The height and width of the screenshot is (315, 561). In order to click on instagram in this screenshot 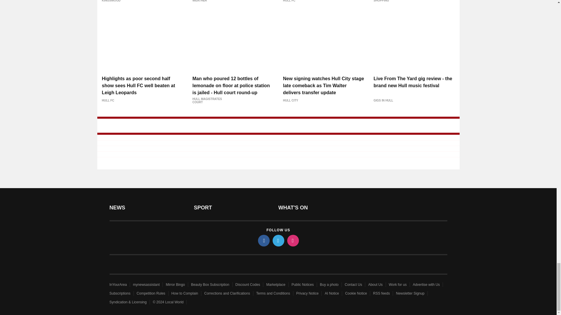, I will do `click(292, 240)`.